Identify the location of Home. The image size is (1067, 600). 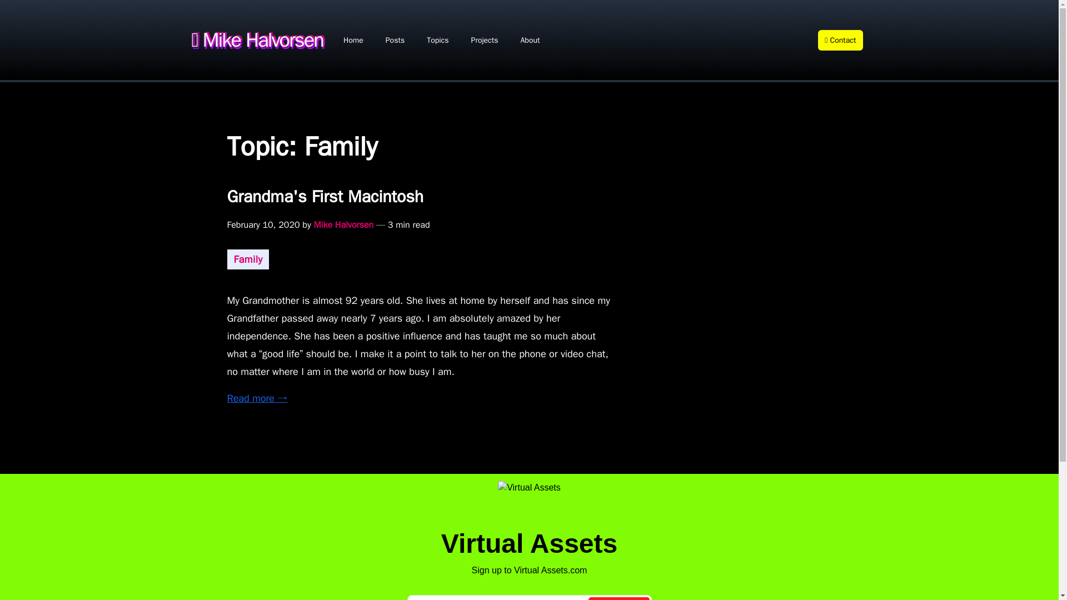
(353, 40).